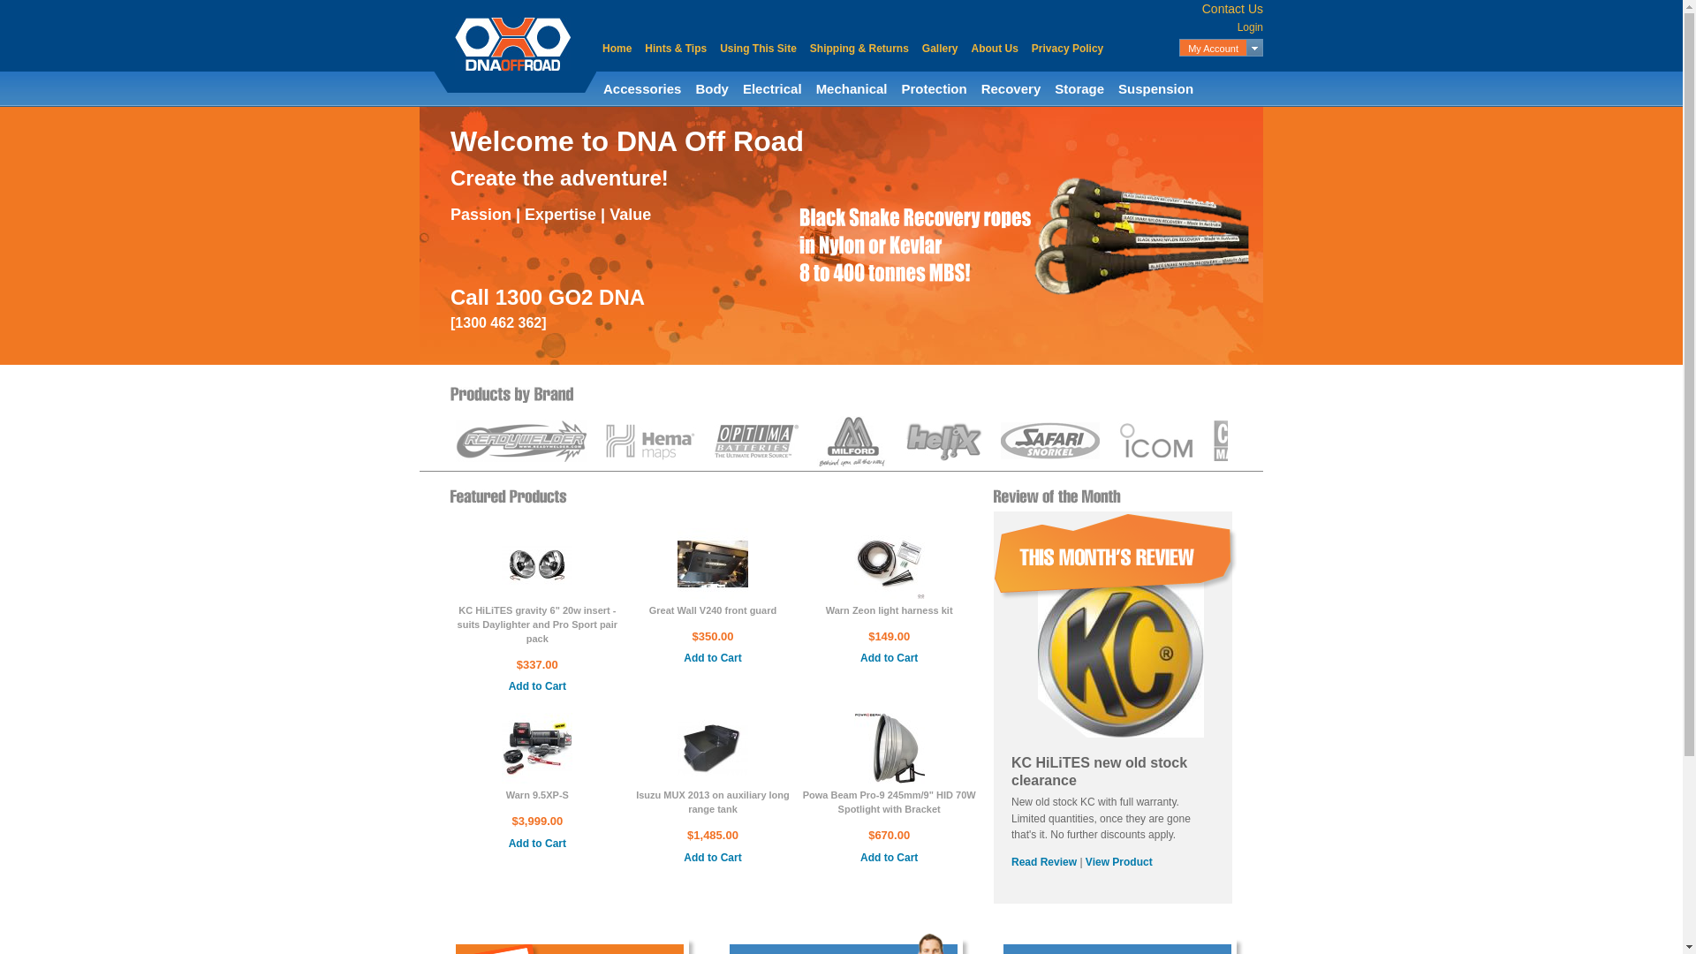  Describe the element at coordinates (890, 721) in the screenshot. I see `Powa Beam Pro-9 245mm/9" HID 70W Spotlight with Bracket` at that location.